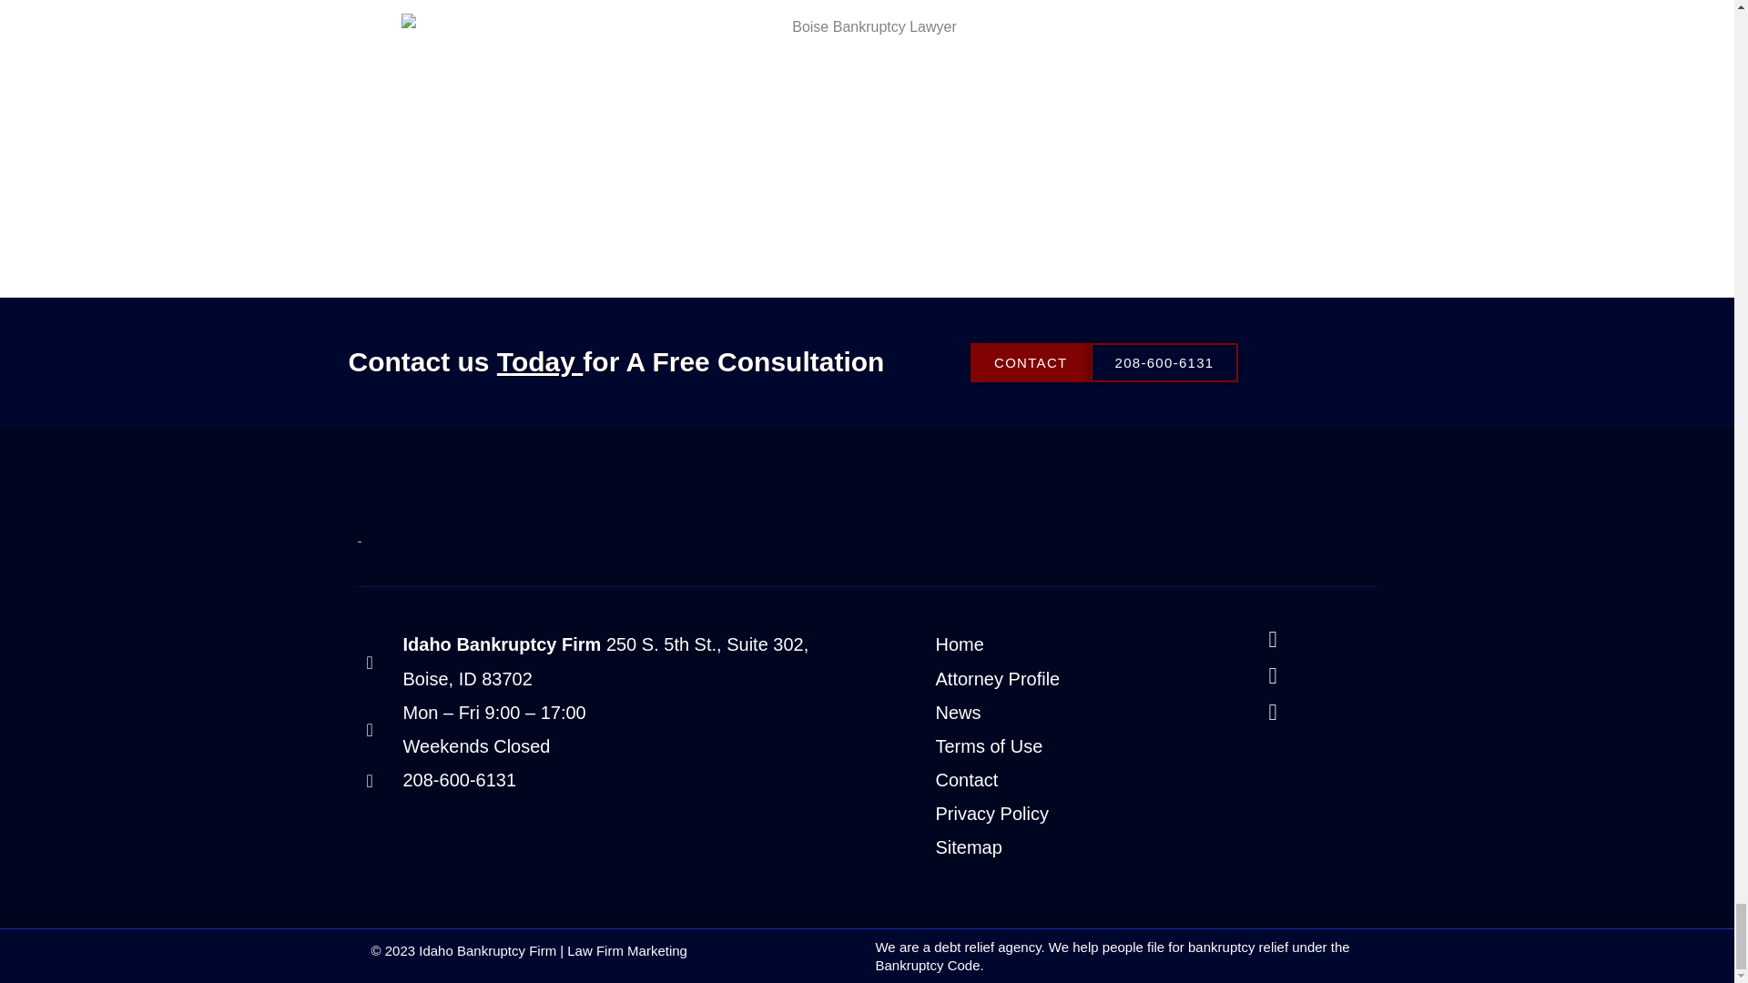  Describe the element at coordinates (1164, 362) in the screenshot. I see `208-600-6131` at that location.